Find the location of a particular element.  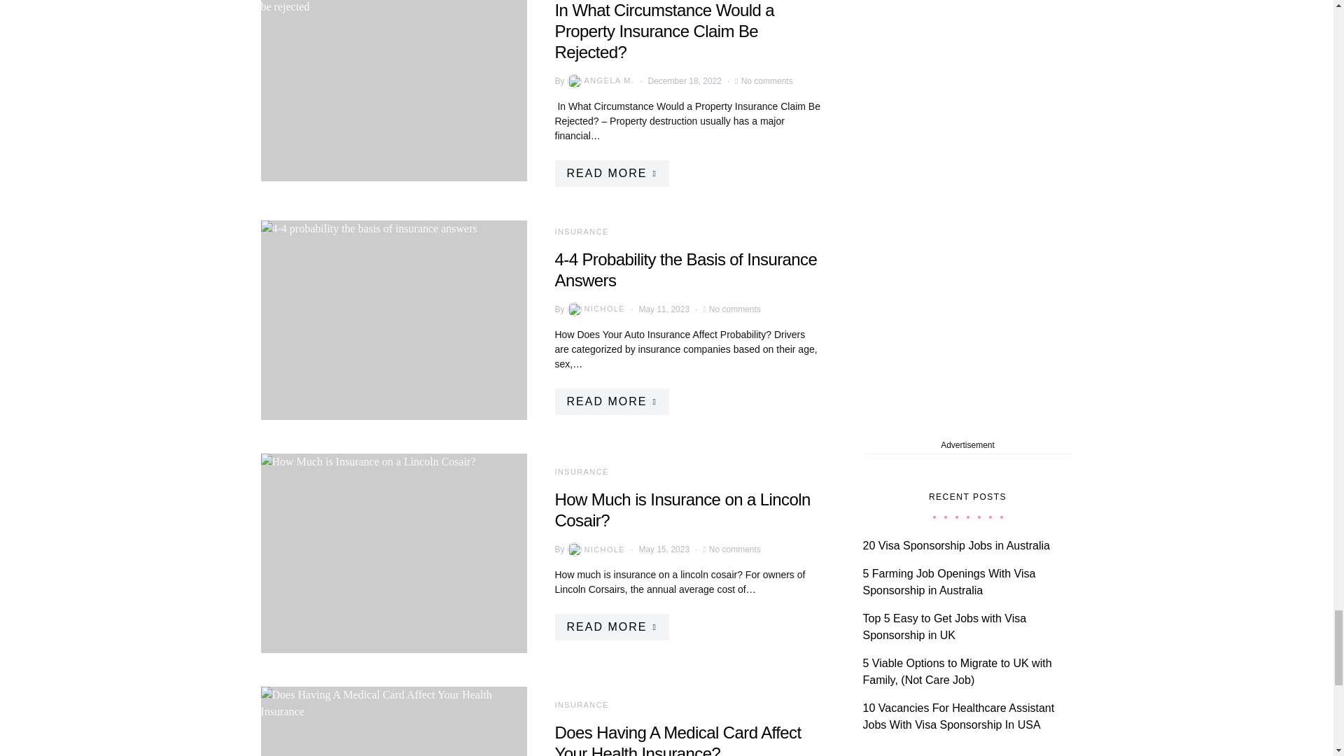

View all posts by Angela M. is located at coordinates (599, 81).